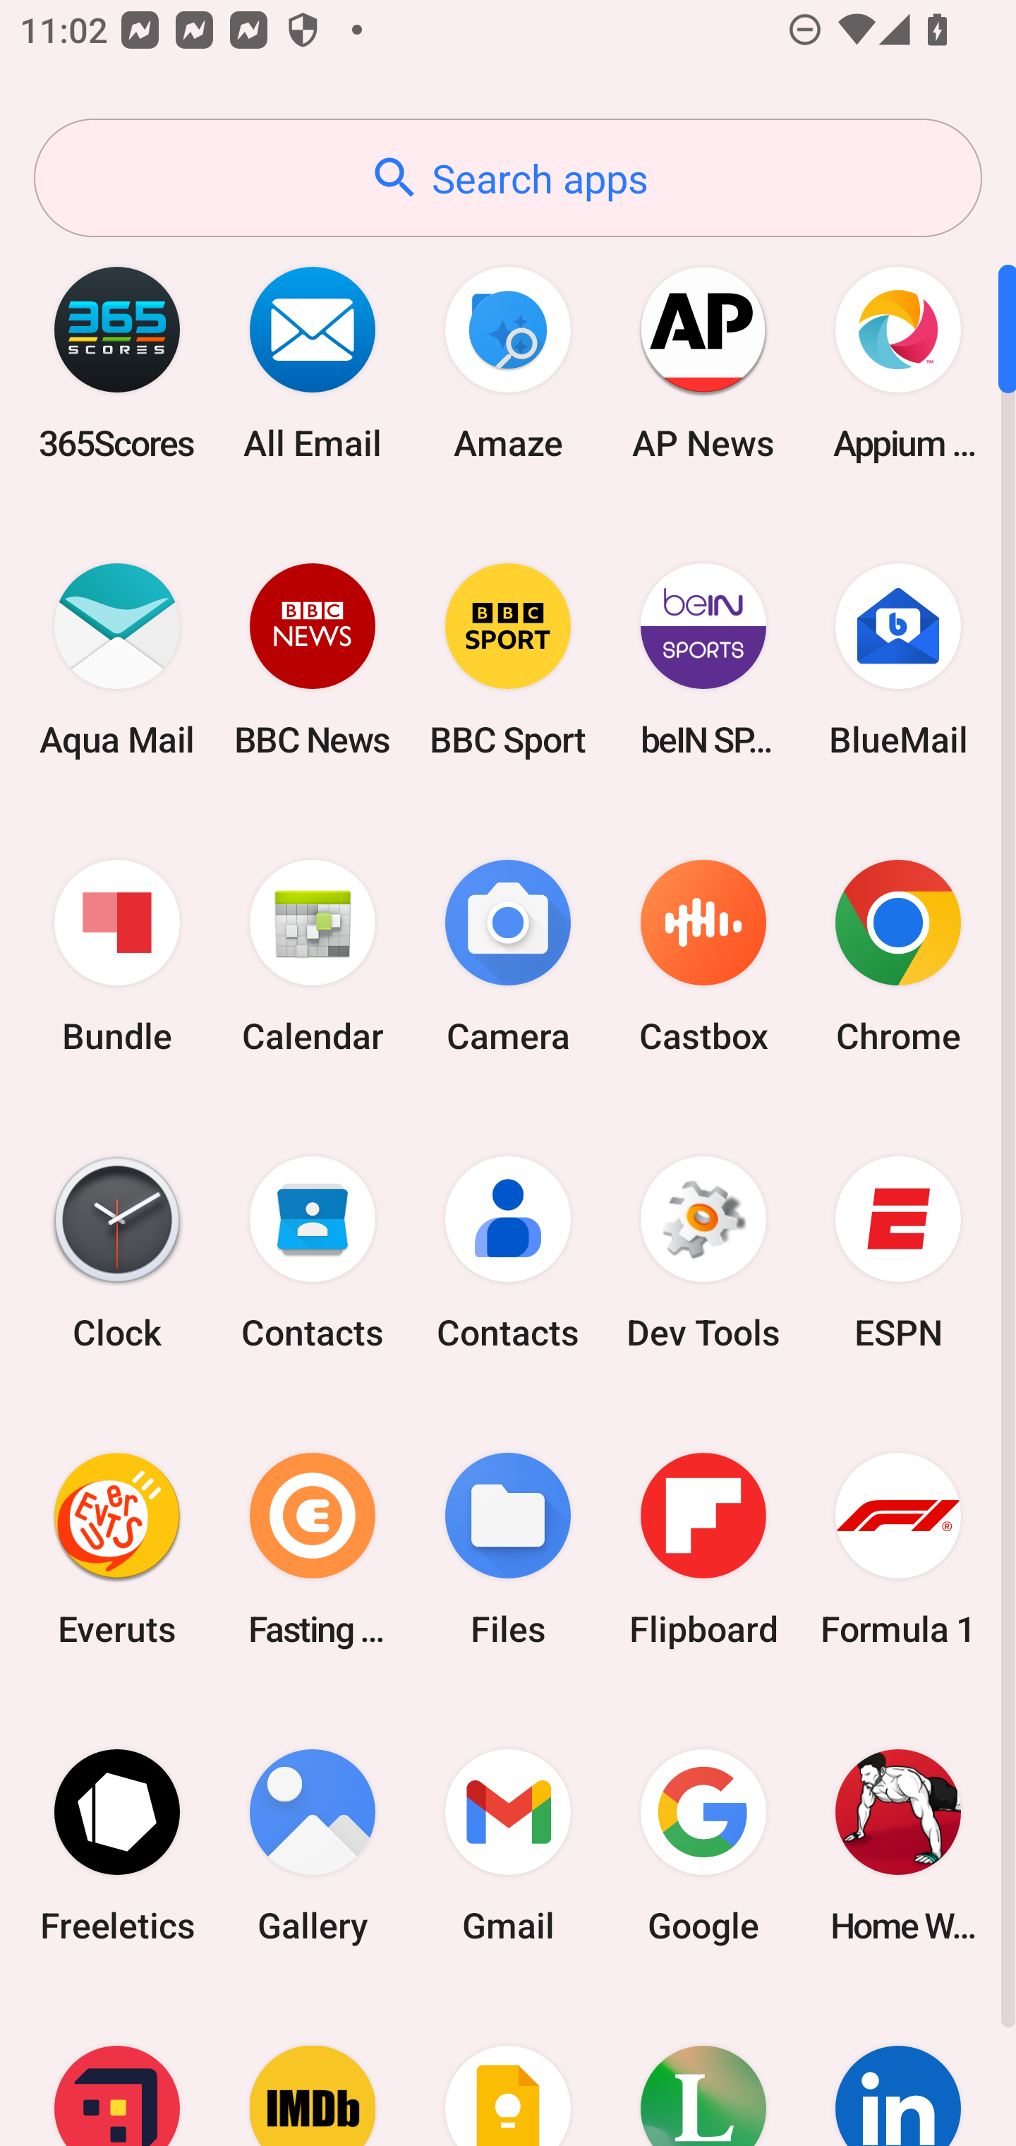 This screenshot has height=2146, width=1016. I want to click on Contacts, so click(313, 1253).